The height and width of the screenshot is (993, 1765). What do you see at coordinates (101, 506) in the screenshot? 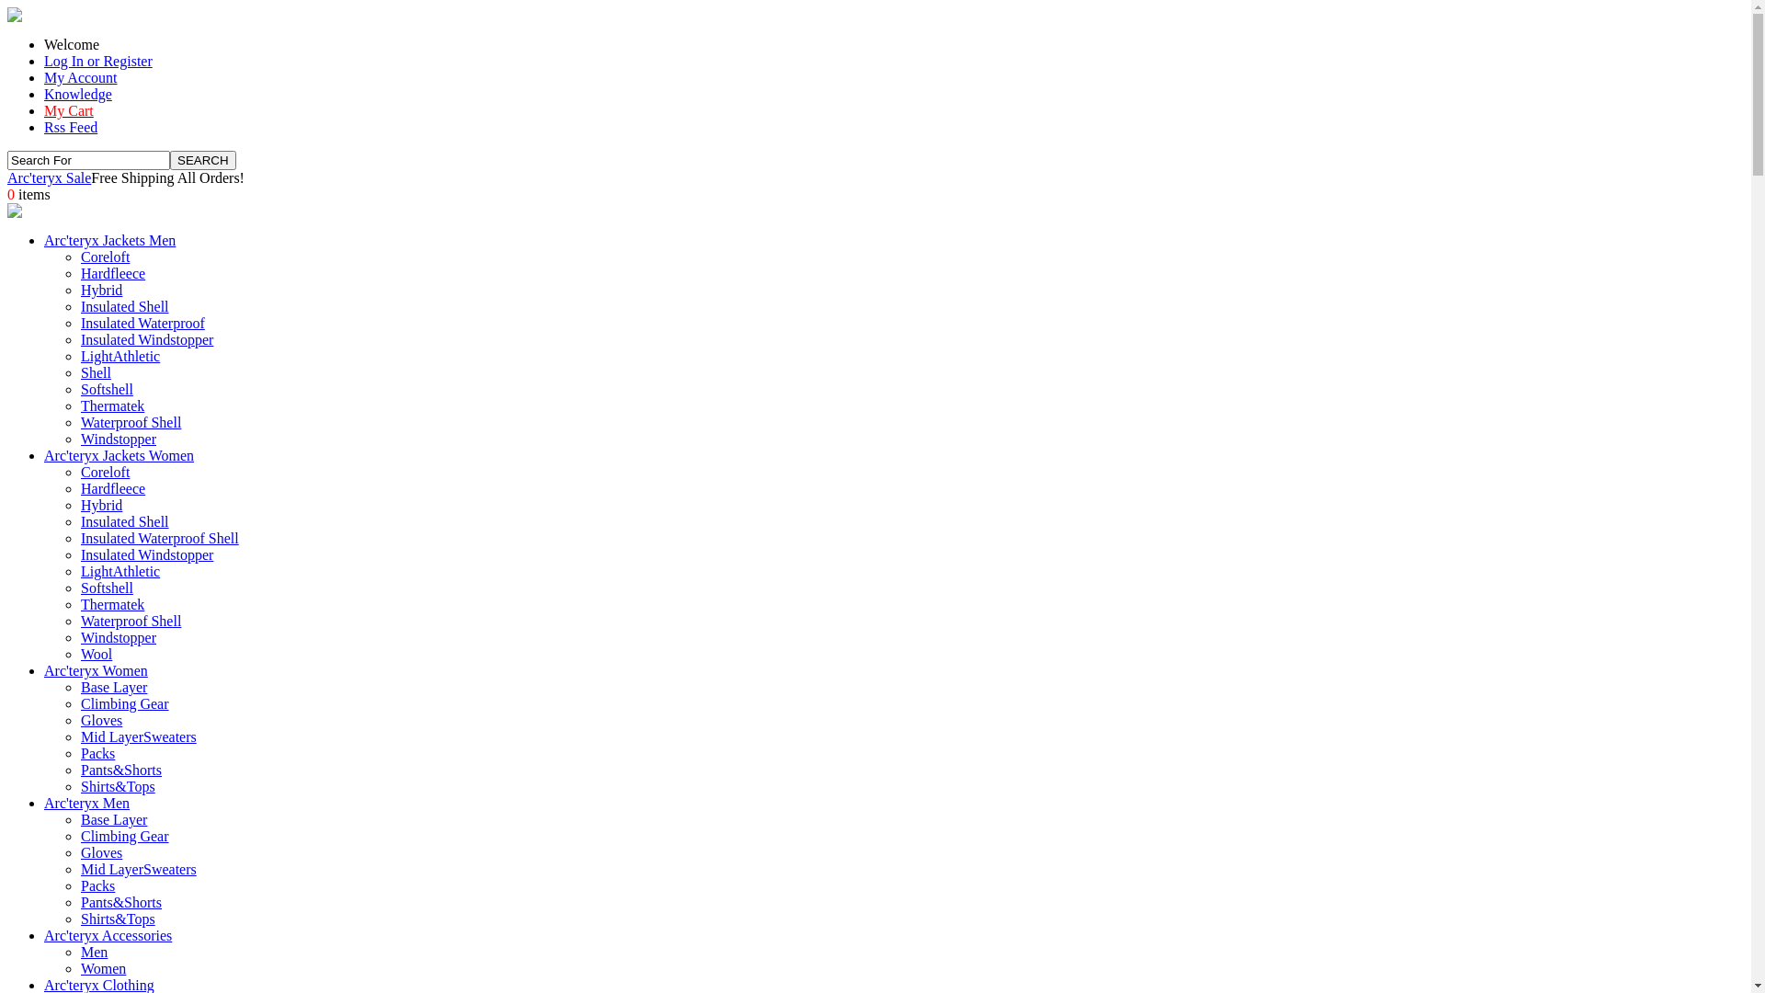
I see `Hybrid` at bounding box center [101, 506].